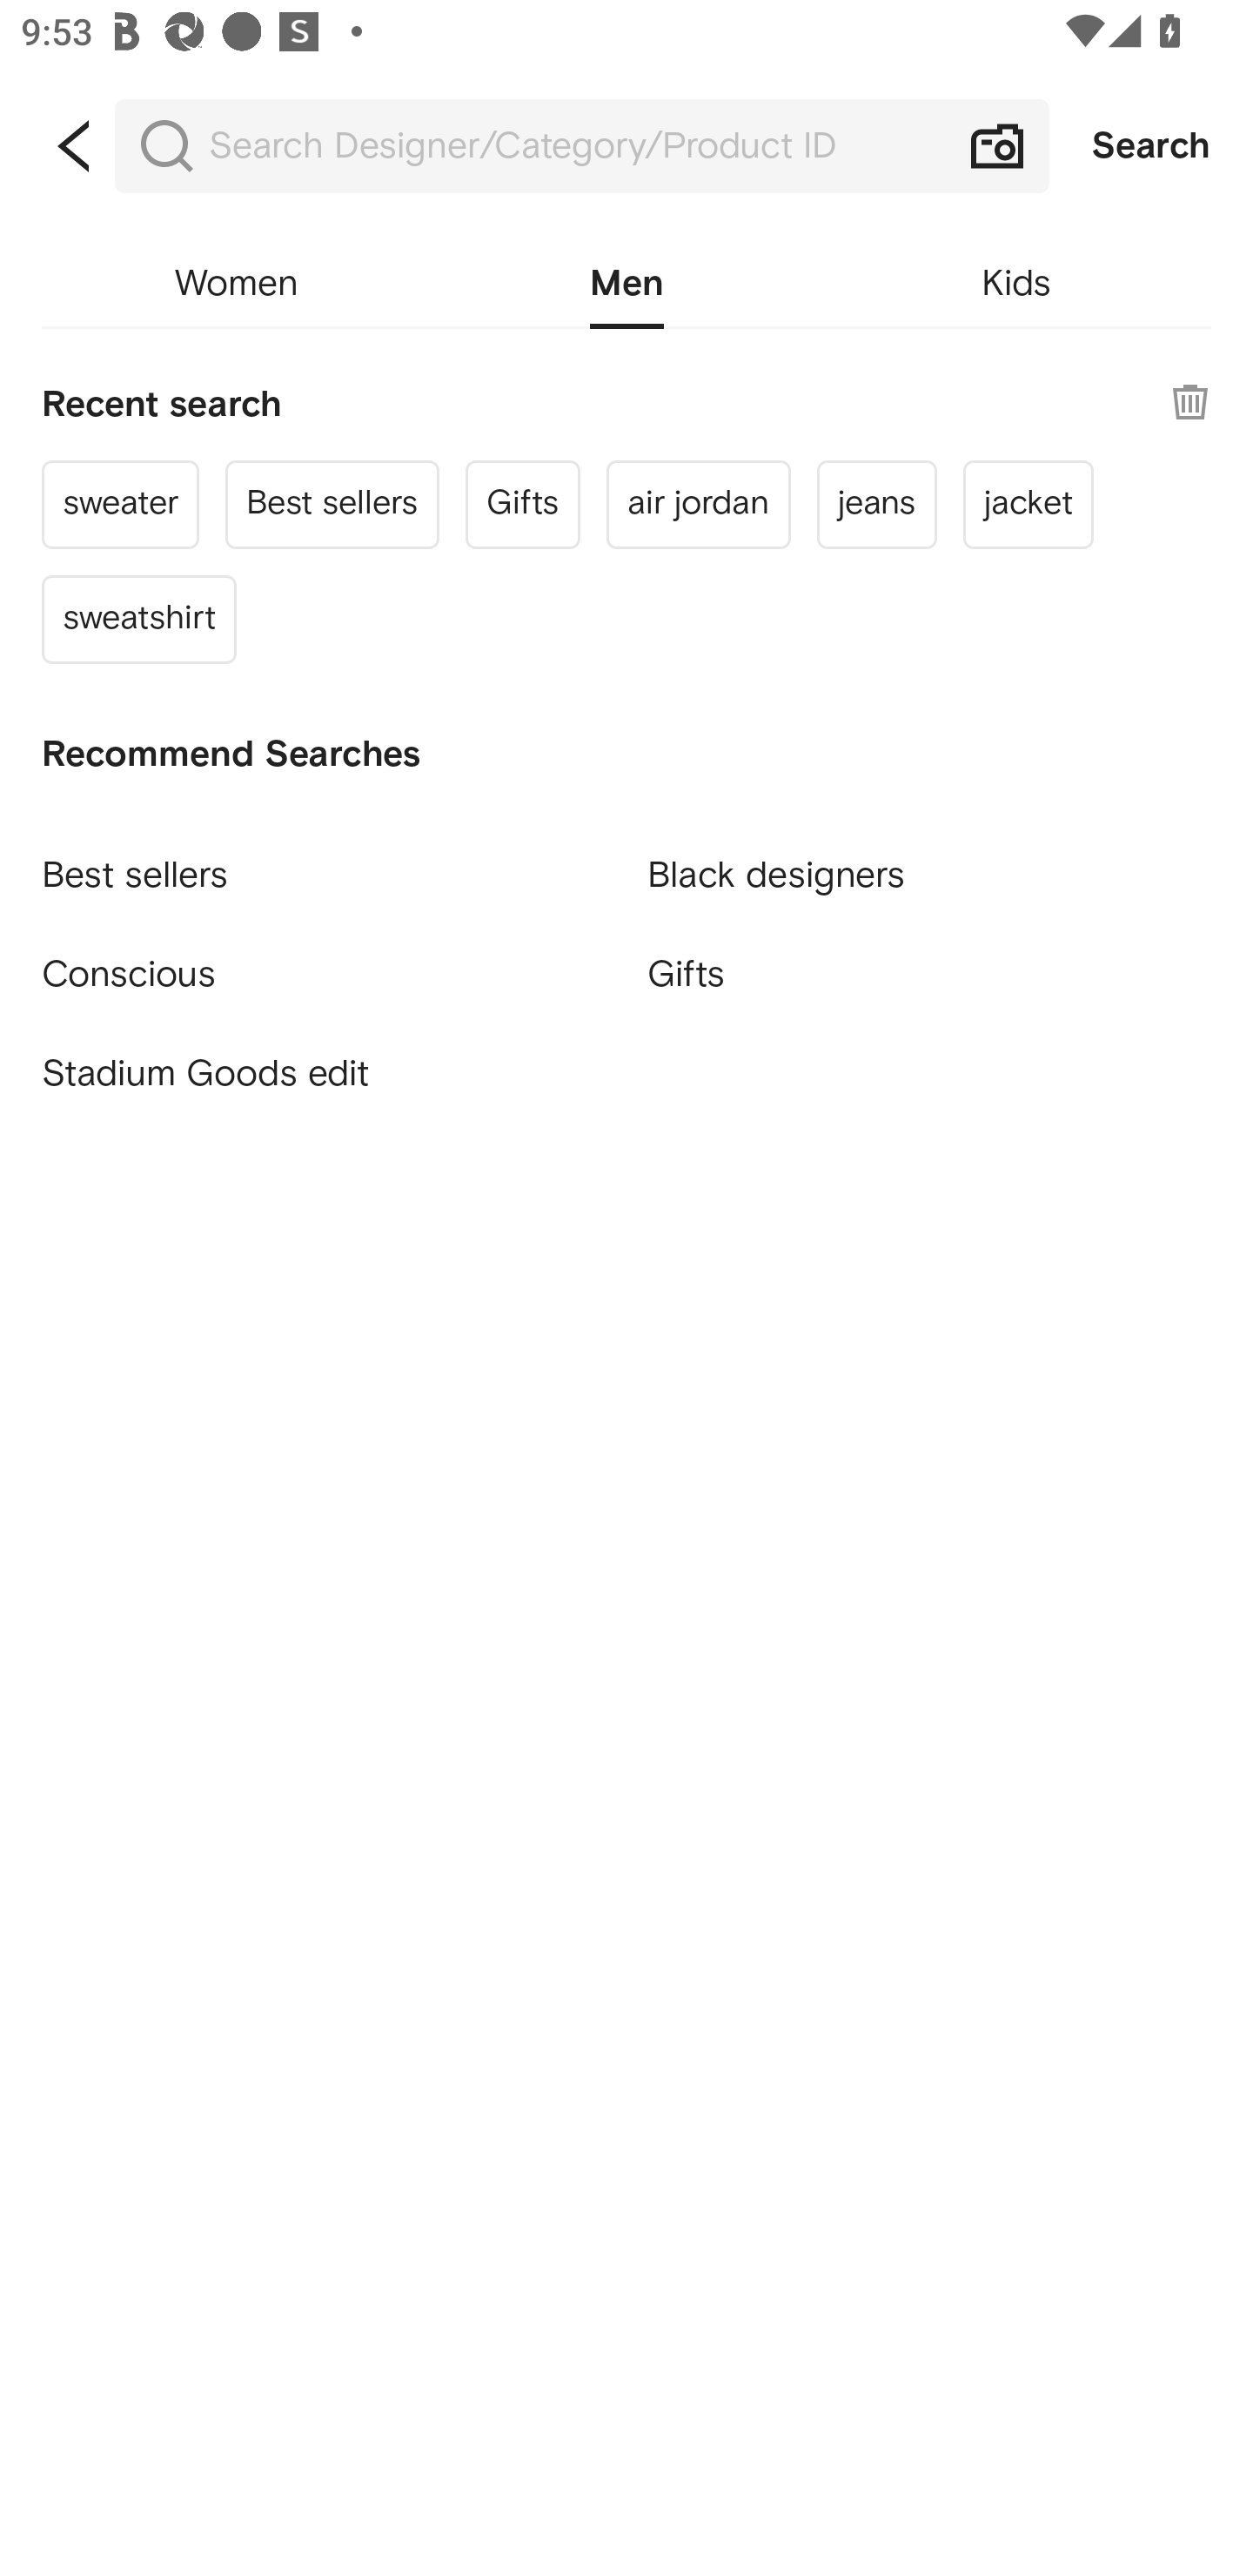  What do you see at coordinates (139, 620) in the screenshot?
I see `sweatshirt` at bounding box center [139, 620].